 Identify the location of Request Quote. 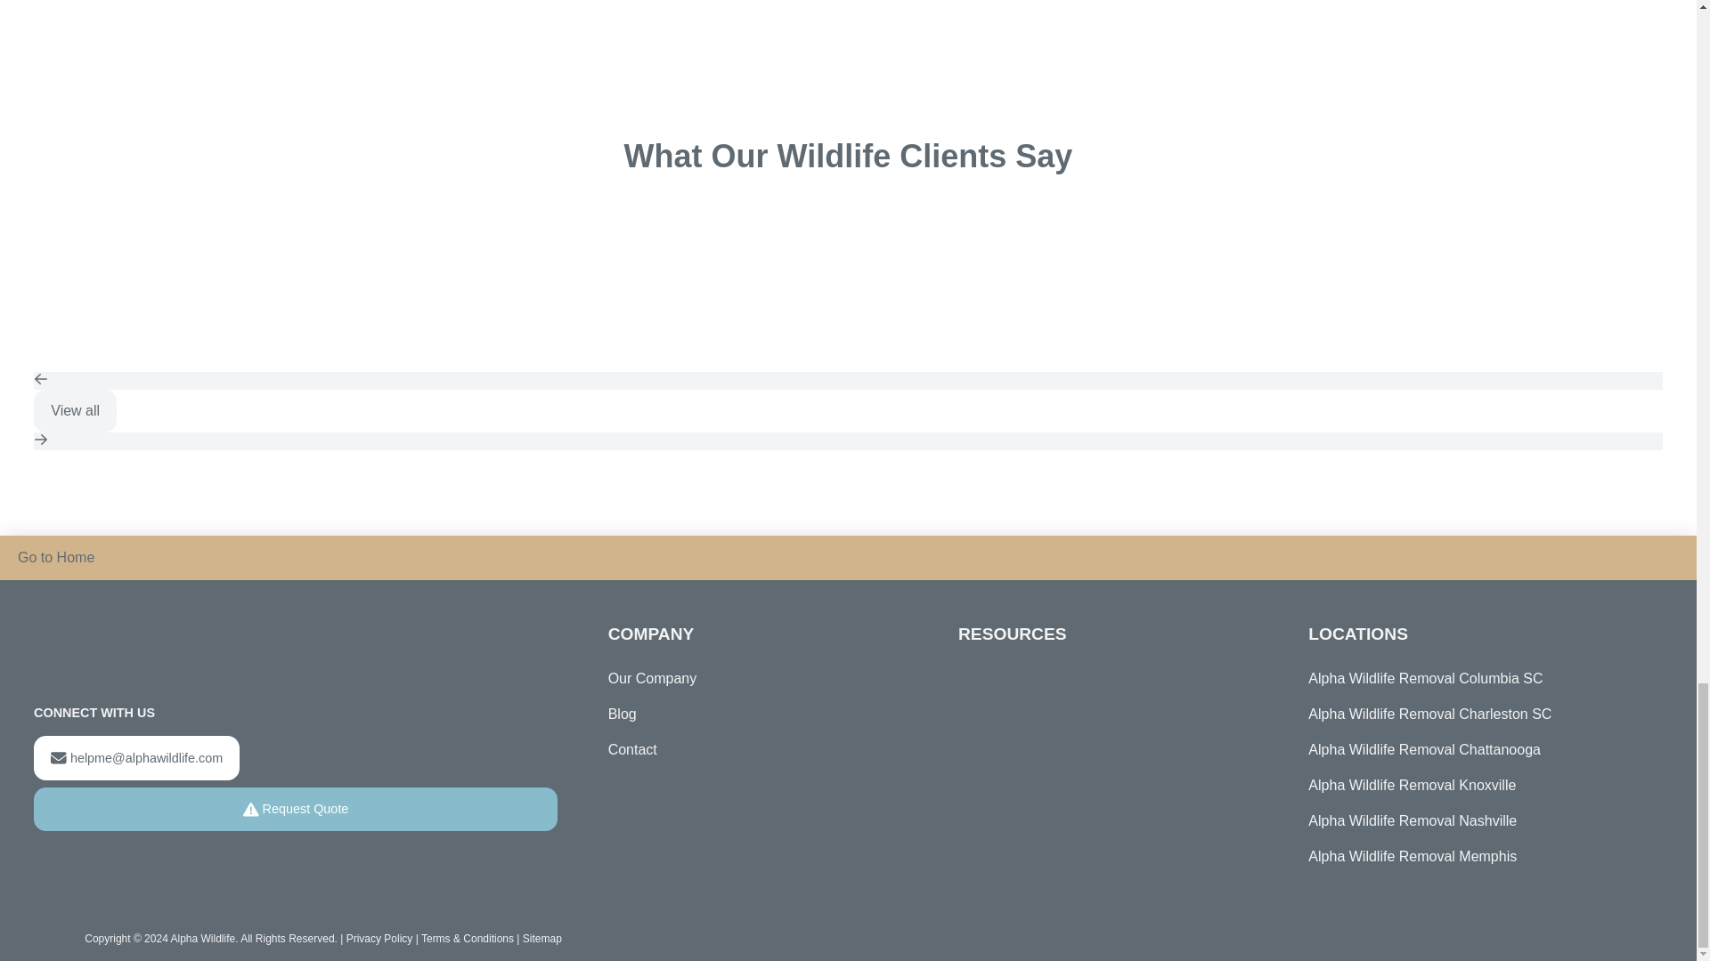
(296, 810).